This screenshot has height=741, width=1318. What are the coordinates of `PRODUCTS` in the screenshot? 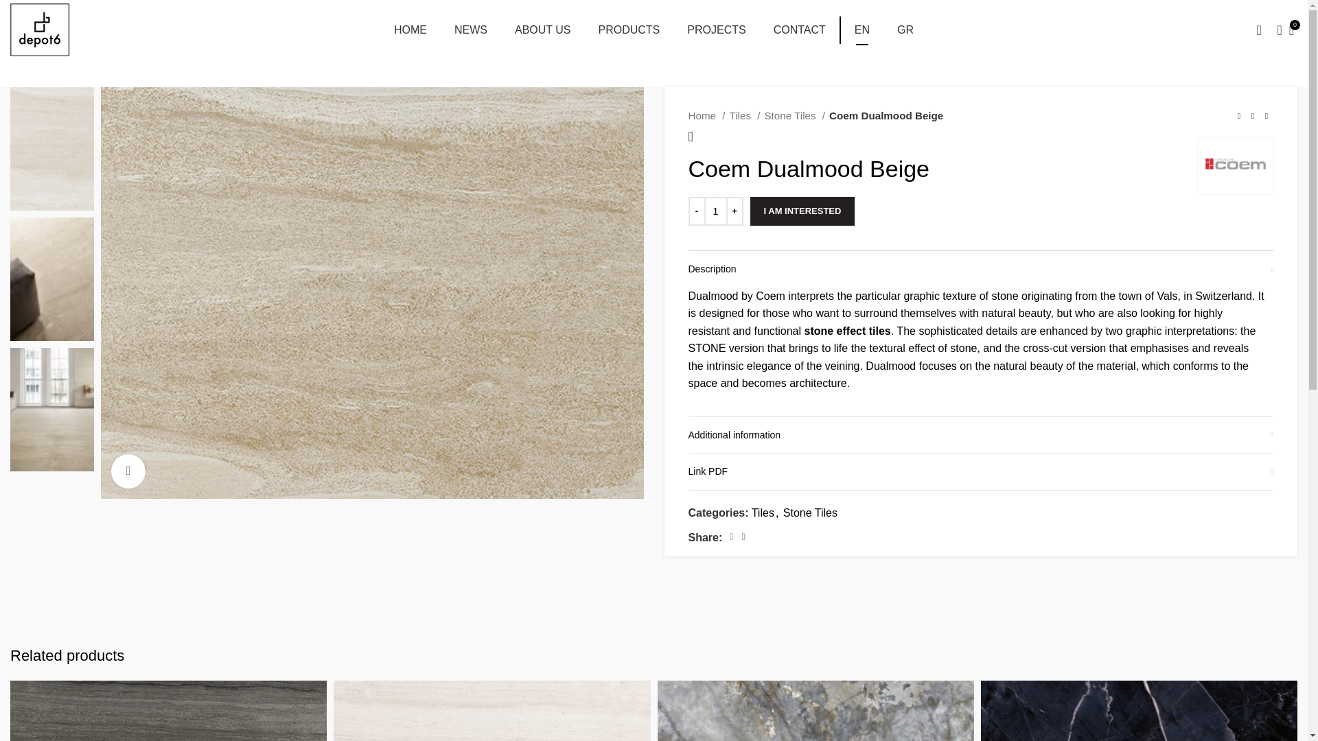 It's located at (802, 211).